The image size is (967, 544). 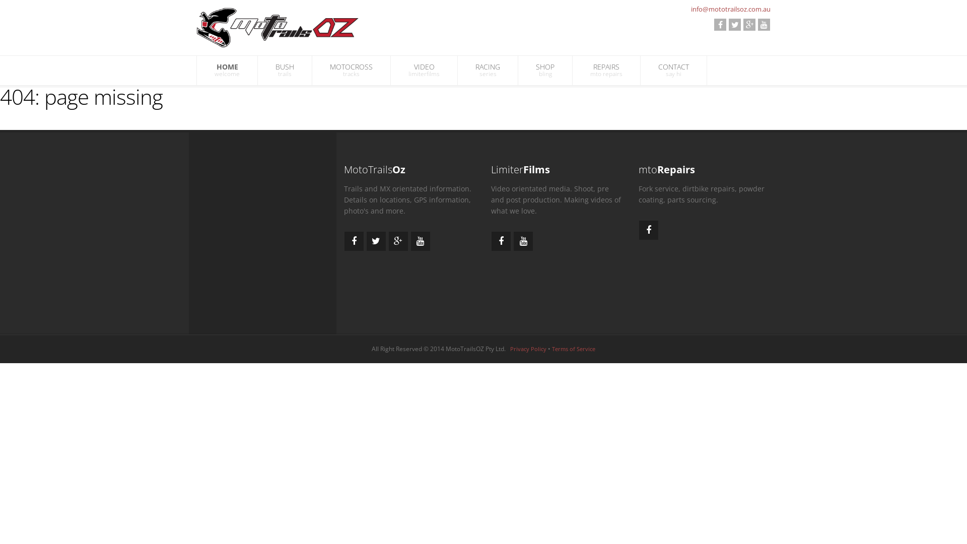 What do you see at coordinates (545, 71) in the screenshot?
I see `SHOP
bling` at bounding box center [545, 71].